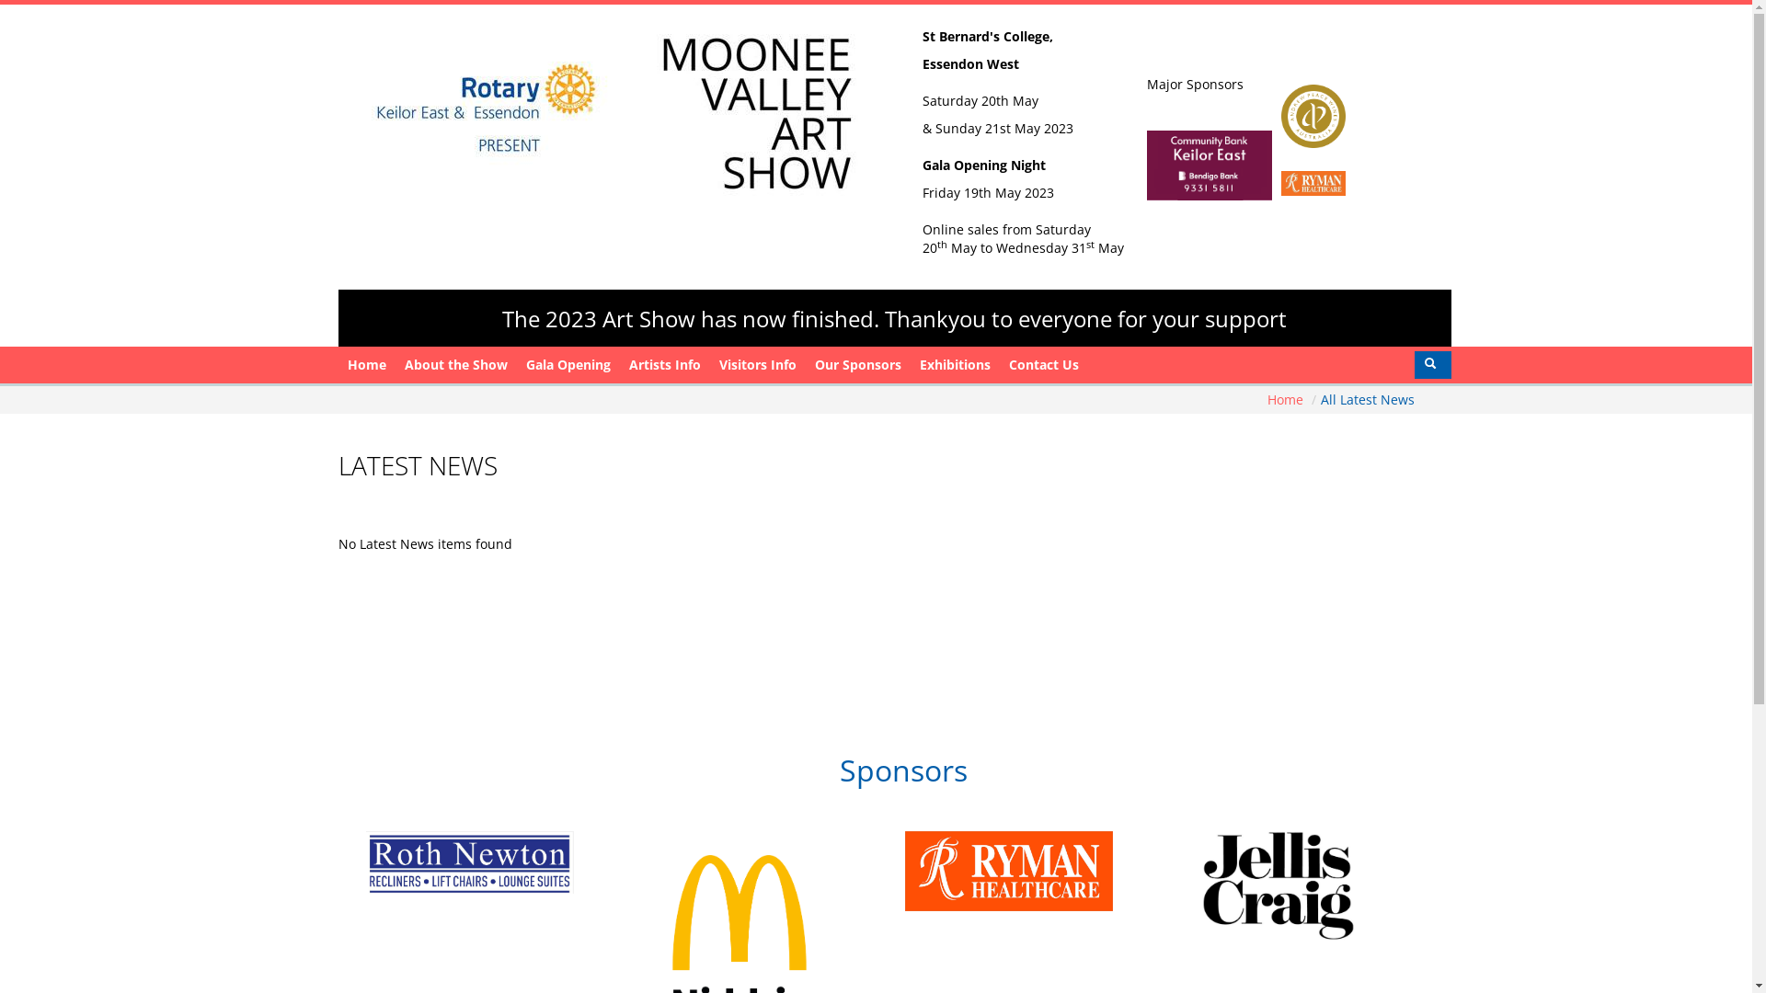 Image resolution: width=1766 pixels, height=993 pixels. Describe the element at coordinates (1039, 872) in the screenshot. I see `Ryman Health Care` at that location.